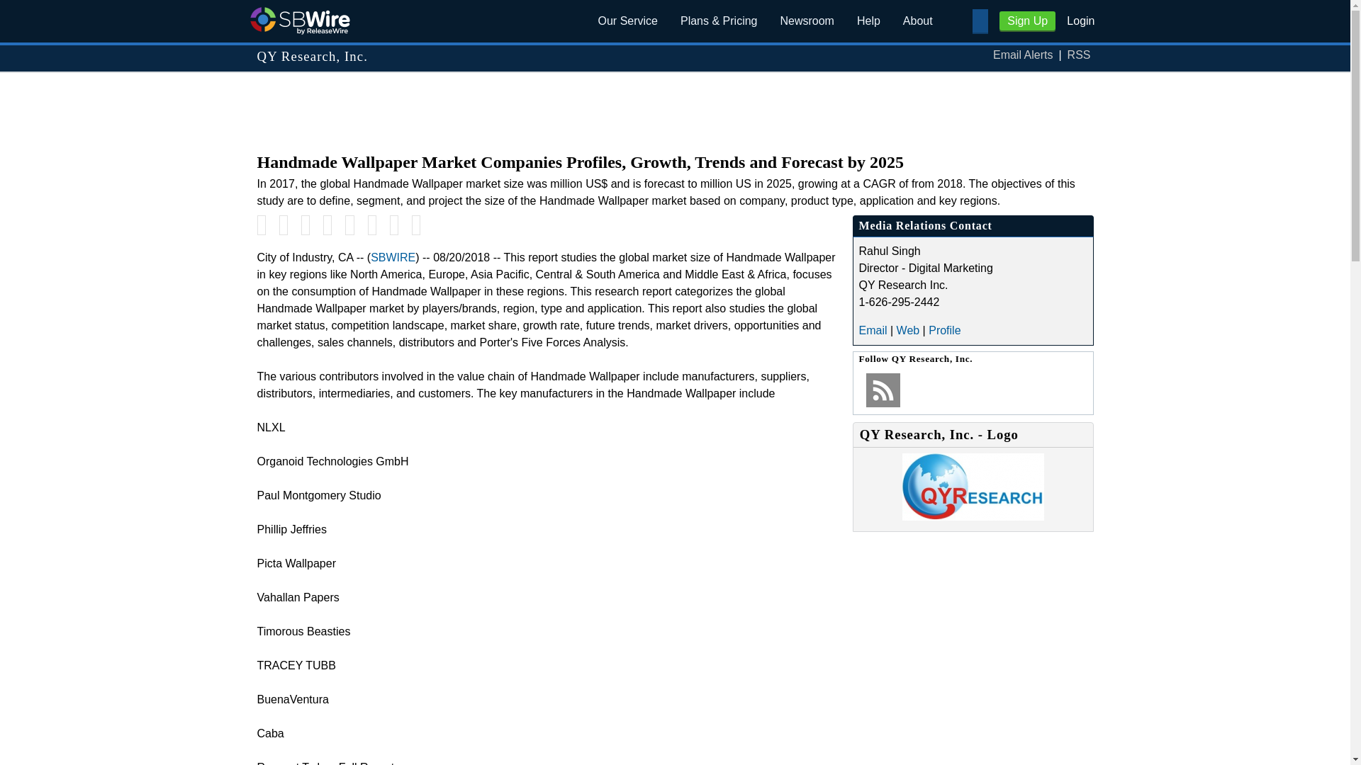  I want to click on Our Service, so click(628, 21).